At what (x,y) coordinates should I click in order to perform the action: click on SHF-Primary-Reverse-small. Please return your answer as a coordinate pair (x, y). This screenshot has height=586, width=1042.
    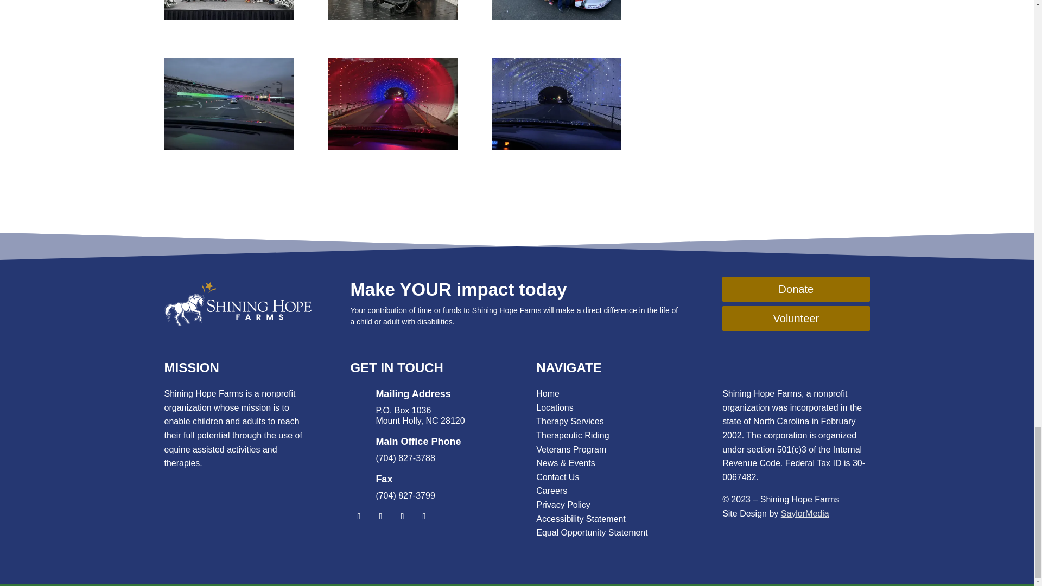
    Looking at the image, I should click on (237, 304).